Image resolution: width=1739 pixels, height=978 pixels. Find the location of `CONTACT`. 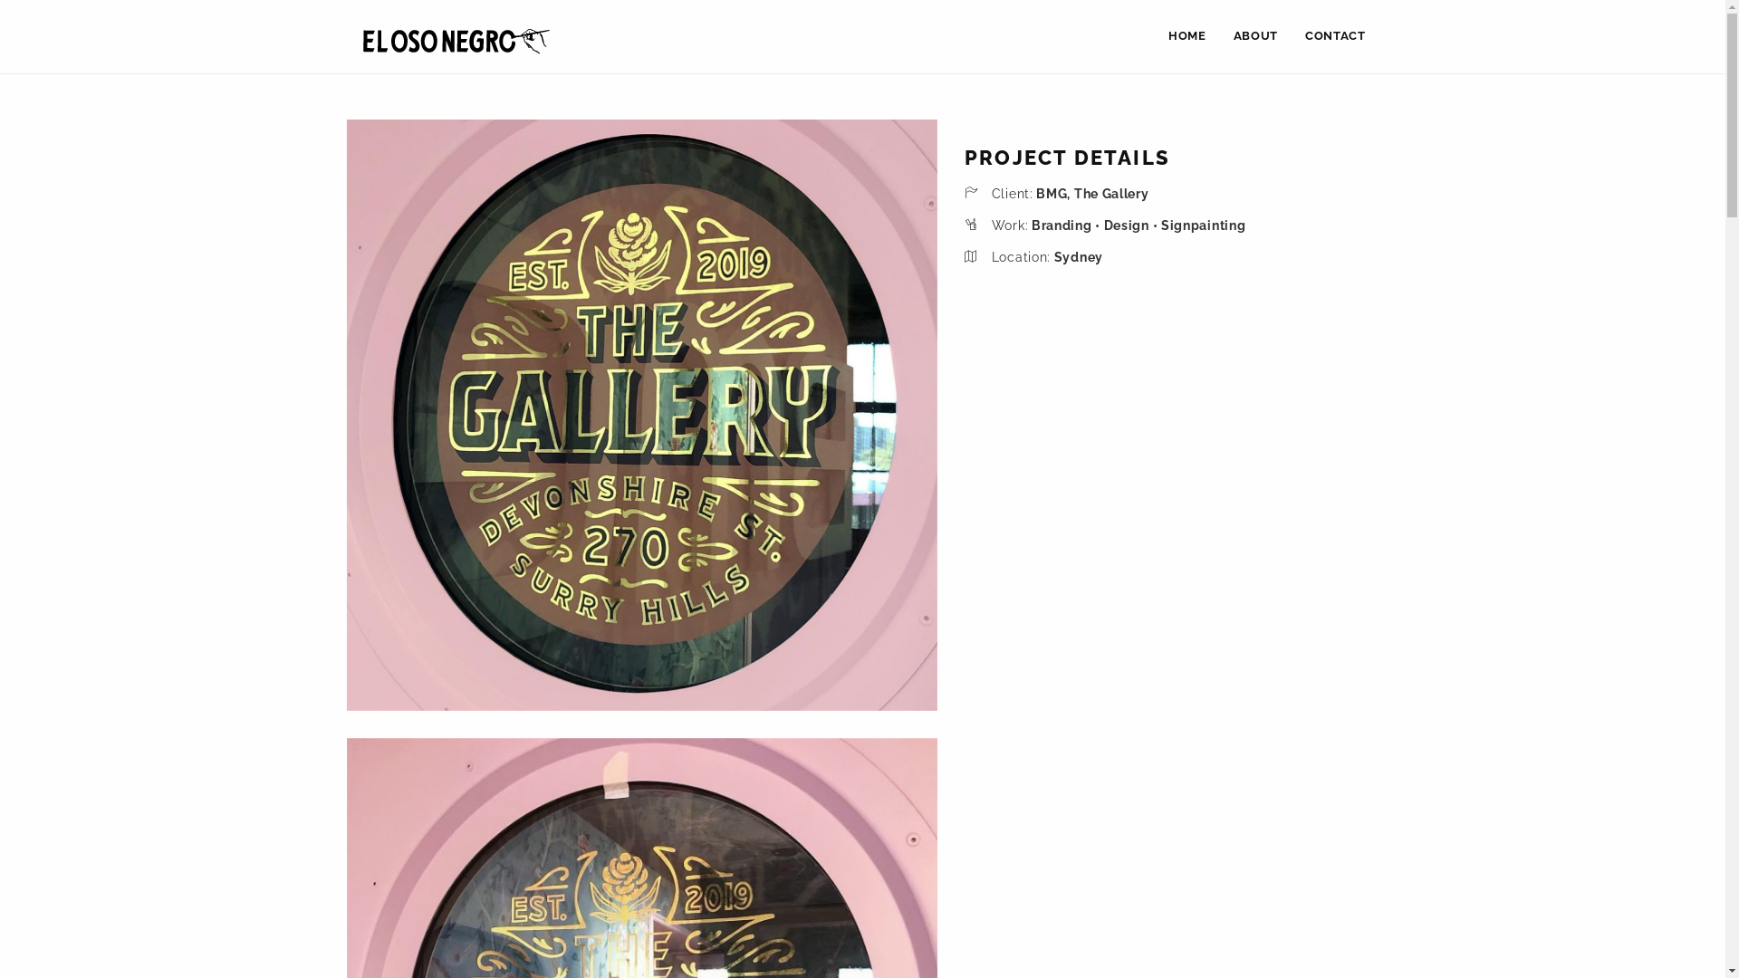

CONTACT is located at coordinates (1335, 36).